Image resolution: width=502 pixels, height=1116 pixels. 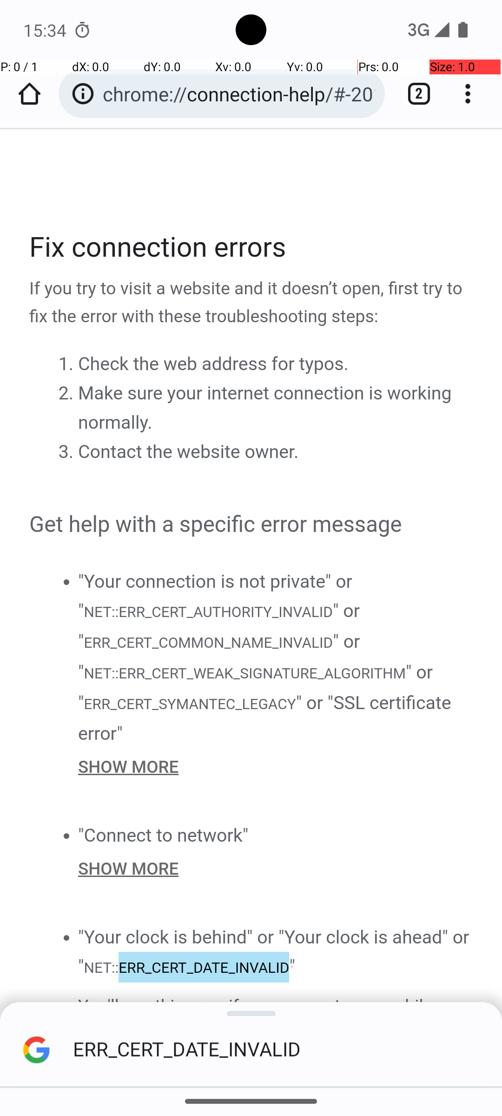 What do you see at coordinates (265, 718) in the screenshot?
I see `" or "SSL certificate error"` at bounding box center [265, 718].